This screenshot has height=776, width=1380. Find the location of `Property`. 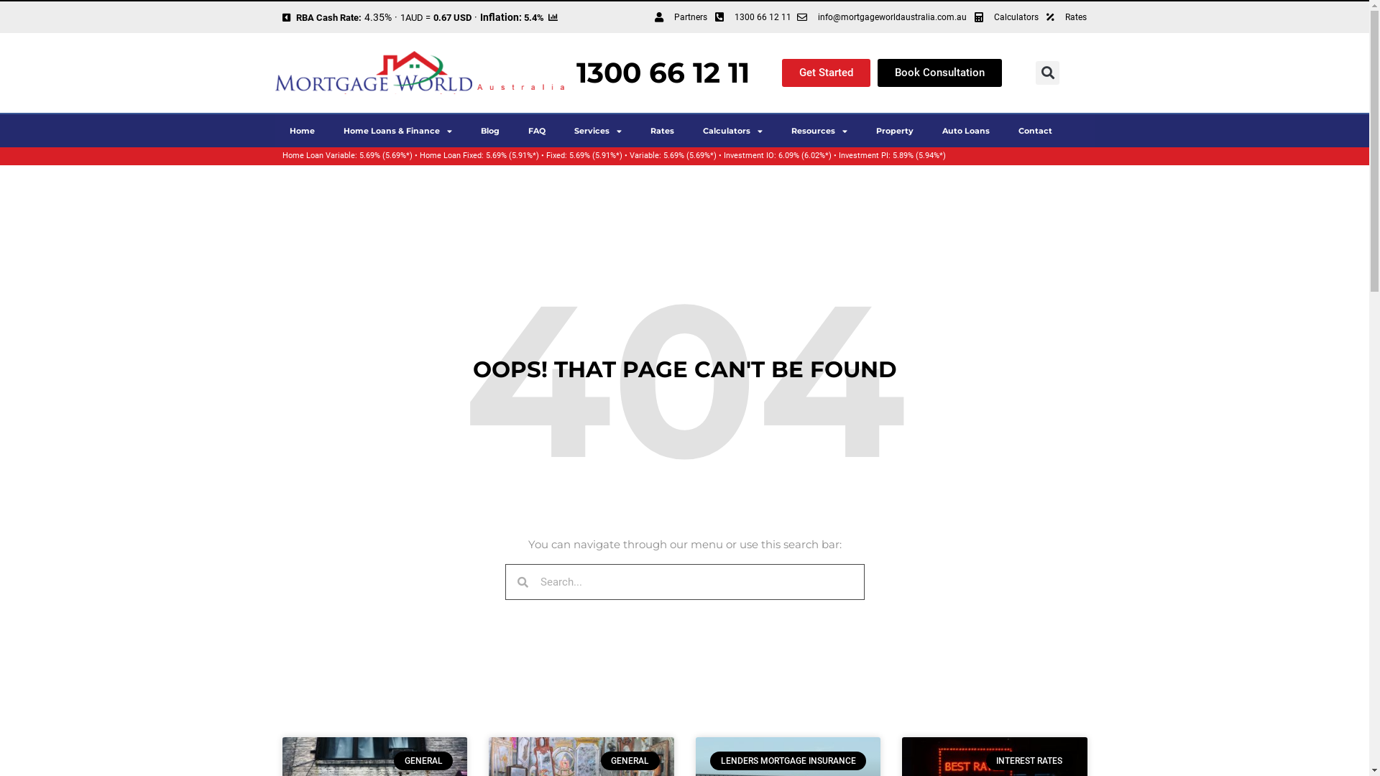

Property is located at coordinates (894, 131).